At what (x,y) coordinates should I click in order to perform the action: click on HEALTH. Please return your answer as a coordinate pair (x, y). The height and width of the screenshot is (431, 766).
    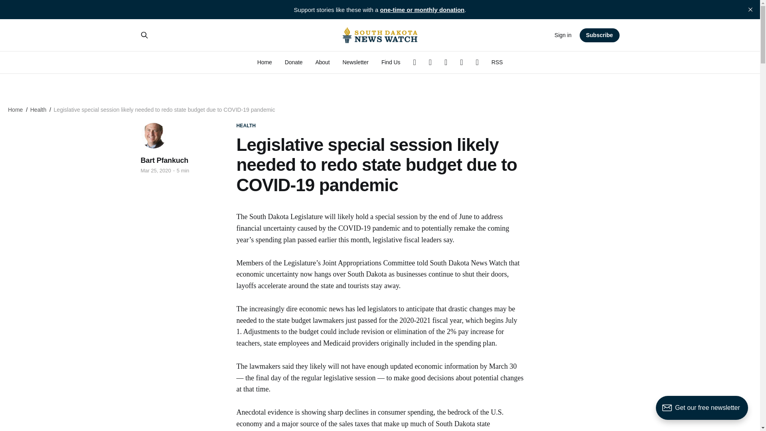
    Looking at the image, I should click on (246, 126).